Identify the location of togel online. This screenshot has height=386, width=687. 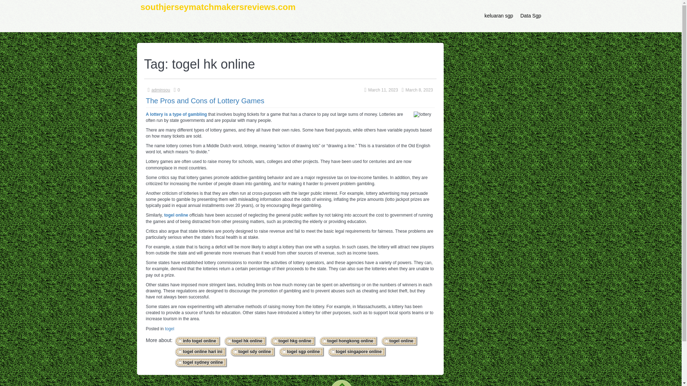
(399, 341).